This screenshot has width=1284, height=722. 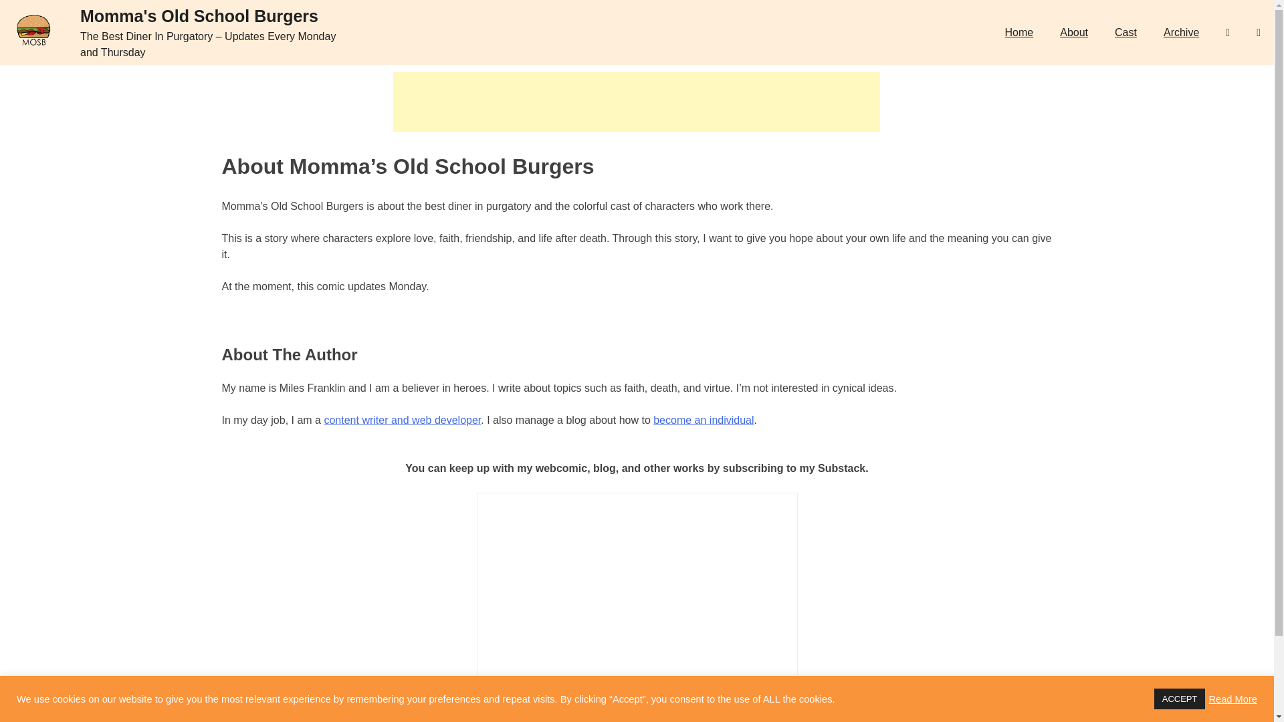 I want to click on become an individual, so click(x=704, y=420).